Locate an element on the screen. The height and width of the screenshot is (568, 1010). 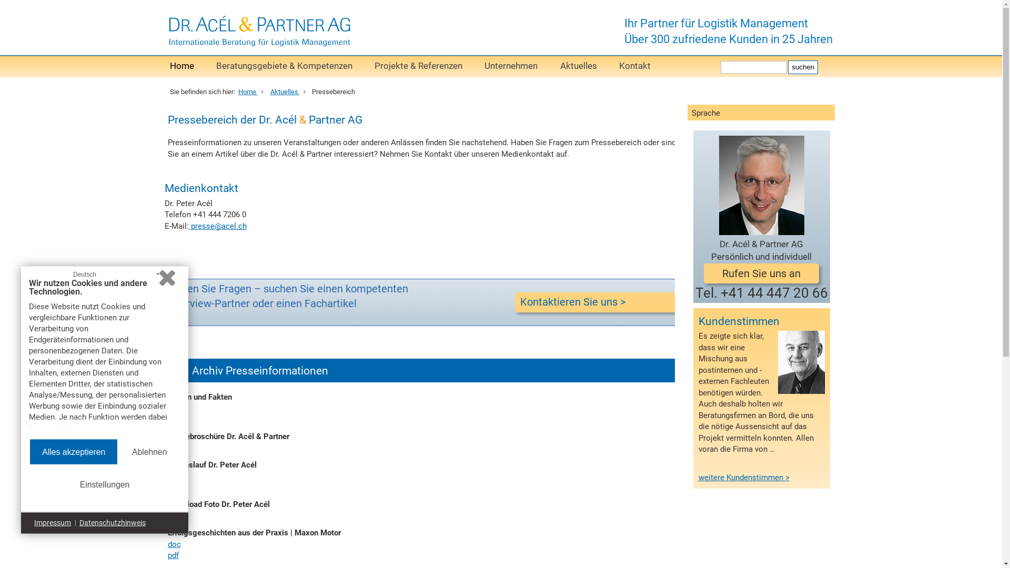
doc is located at coordinates (174, 544).